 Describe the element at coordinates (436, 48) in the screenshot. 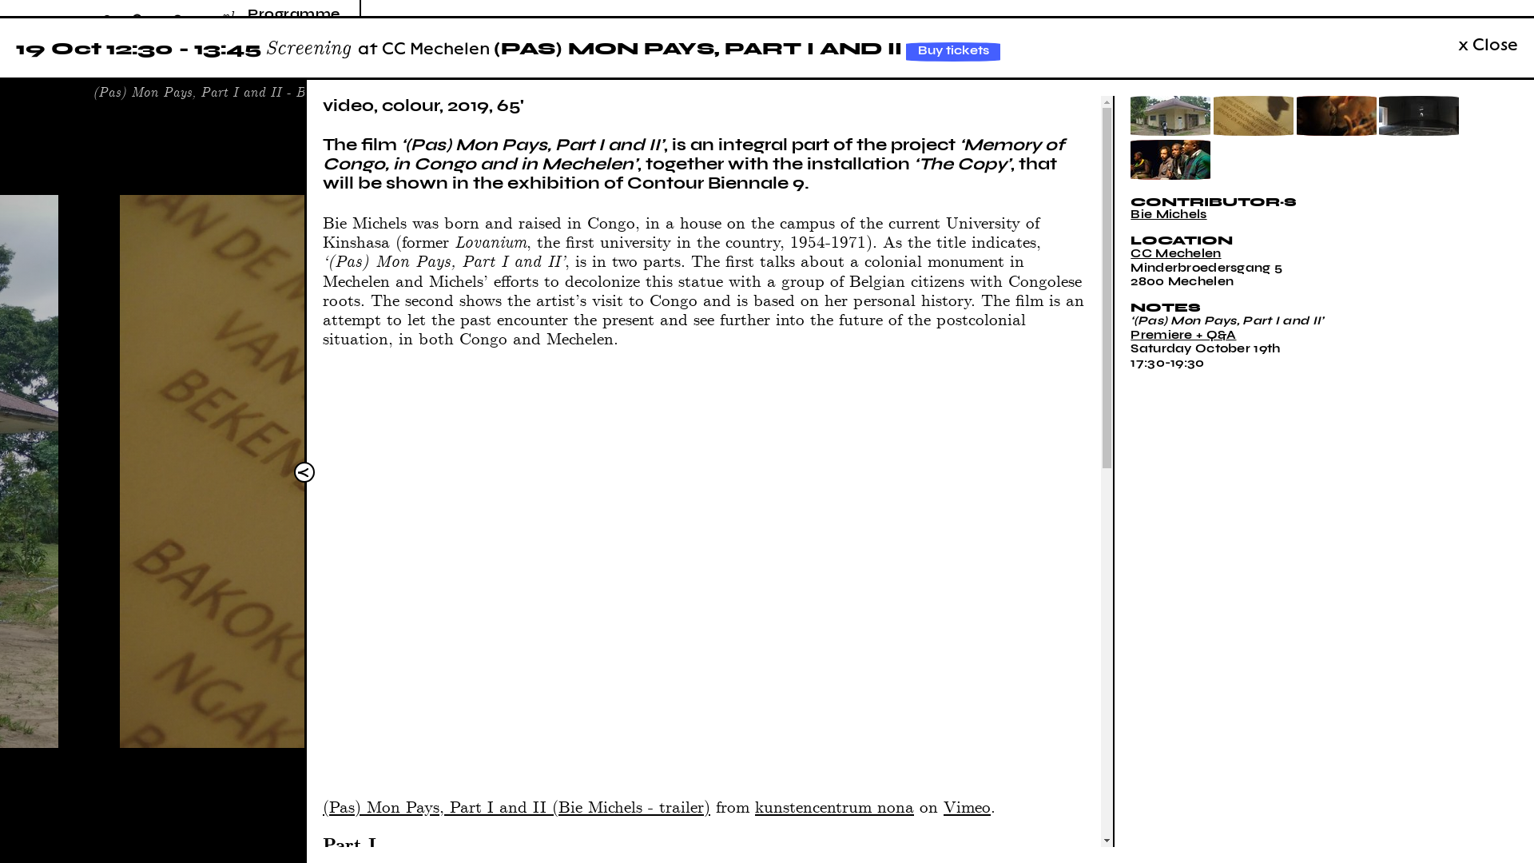

I see `CC Mechelen` at that location.